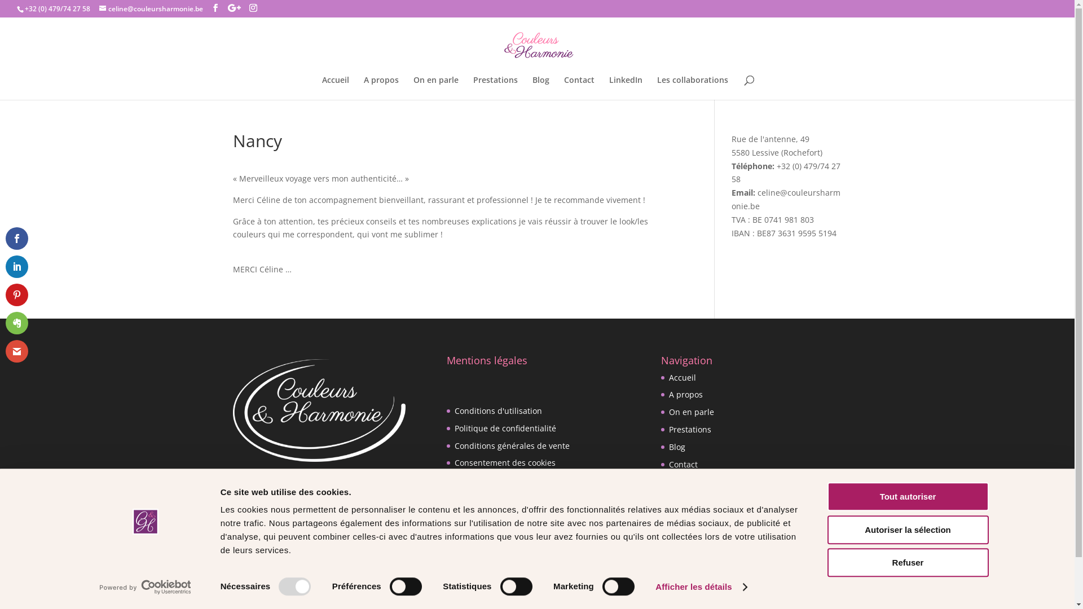 The image size is (1083, 609). What do you see at coordinates (692, 88) in the screenshot?
I see `Les collaborations` at bounding box center [692, 88].